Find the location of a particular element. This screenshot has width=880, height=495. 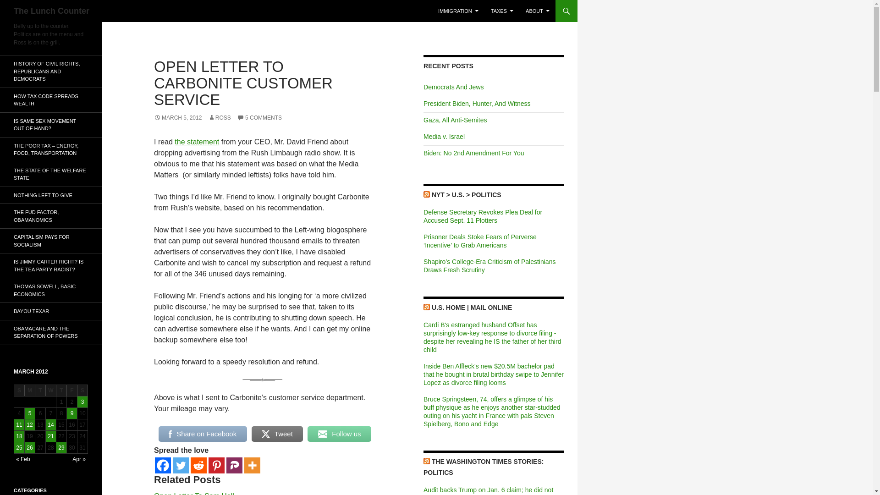

Share on Facebook is located at coordinates (203, 434).